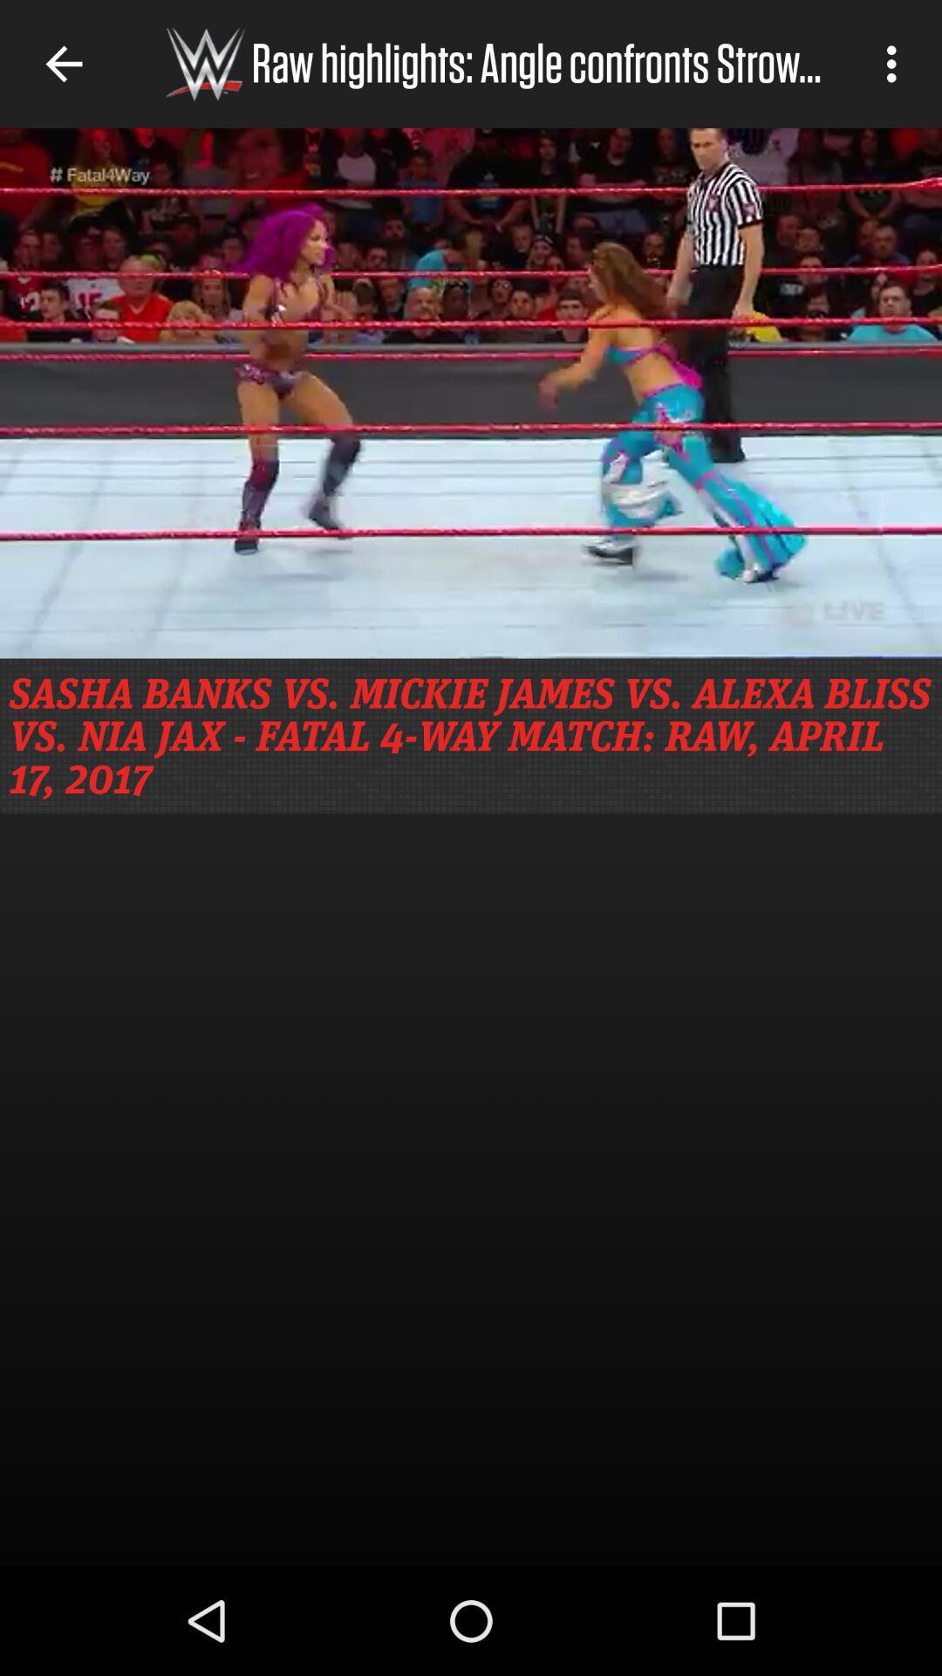 The height and width of the screenshot is (1676, 942). Describe the element at coordinates (471, 393) in the screenshot. I see `show a video` at that location.